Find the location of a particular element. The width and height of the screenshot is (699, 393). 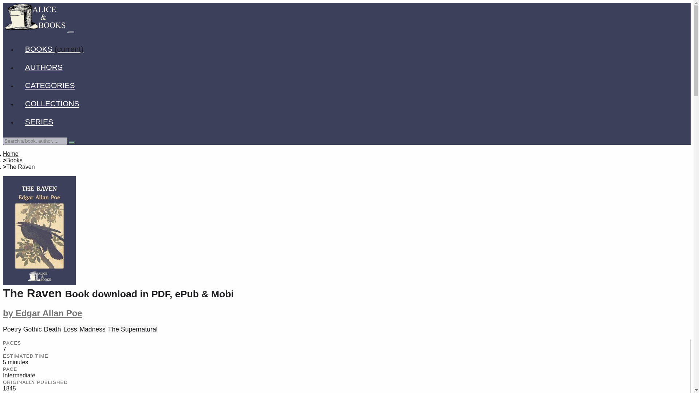

Home is located at coordinates (11, 154).